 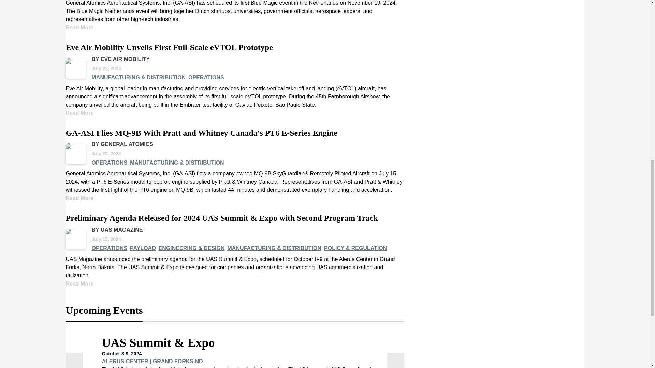 What do you see at coordinates (122, 144) in the screenshot?
I see `BY GENERAL ATOMICS` at bounding box center [122, 144].